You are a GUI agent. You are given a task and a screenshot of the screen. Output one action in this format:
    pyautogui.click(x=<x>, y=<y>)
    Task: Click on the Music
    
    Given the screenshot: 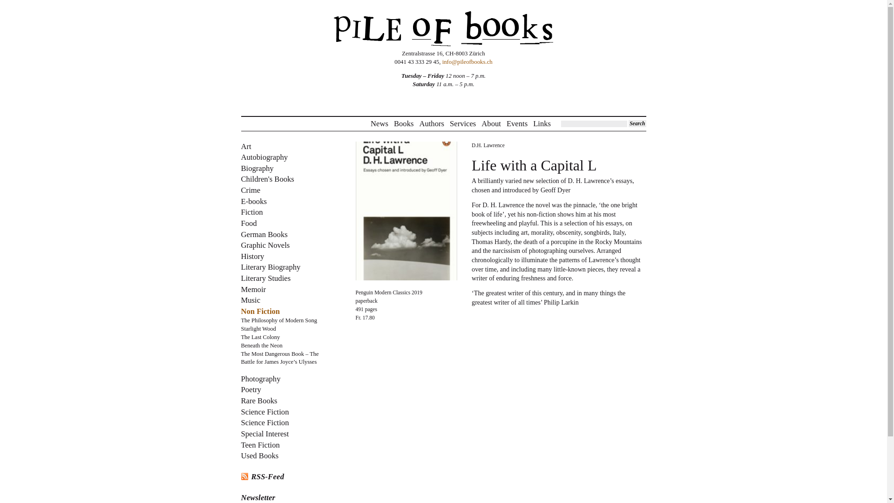 What is the action you would take?
    pyautogui.click(x=251, y=300)
    